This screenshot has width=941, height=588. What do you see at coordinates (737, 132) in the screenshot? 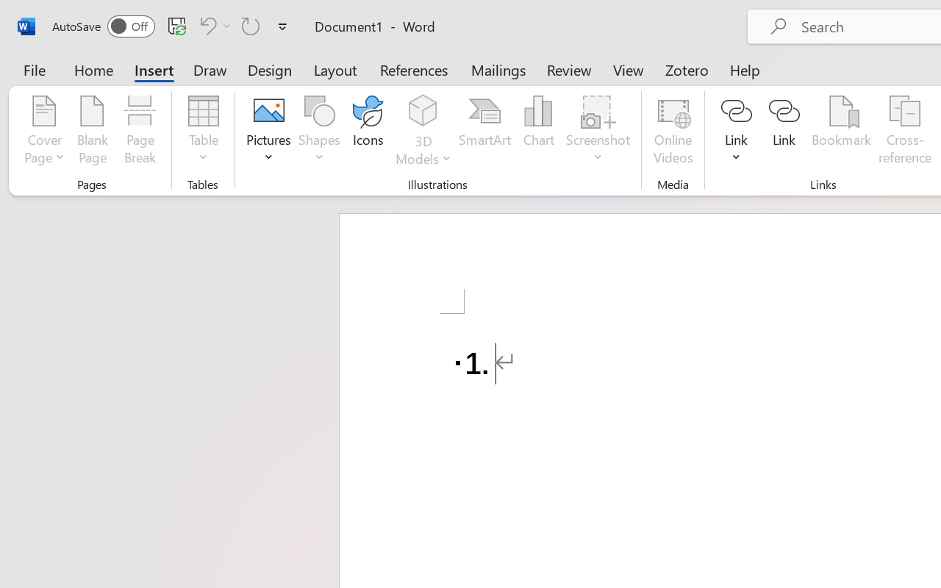
I see `Link` at bounding box center [737, 132].